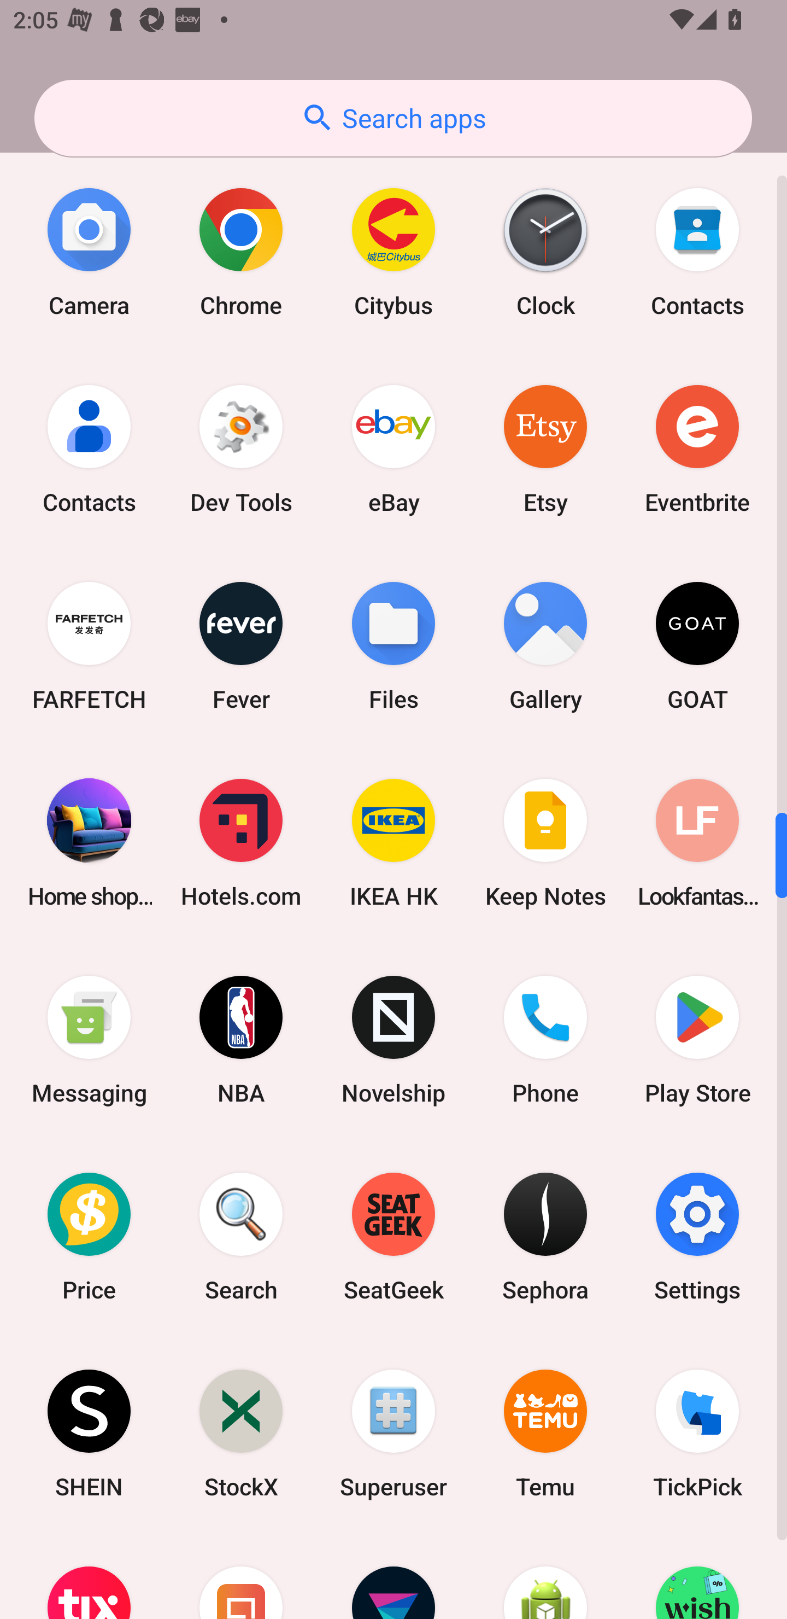 The image size is (787, 1619). I want to click on Camera, so click(89, 253).